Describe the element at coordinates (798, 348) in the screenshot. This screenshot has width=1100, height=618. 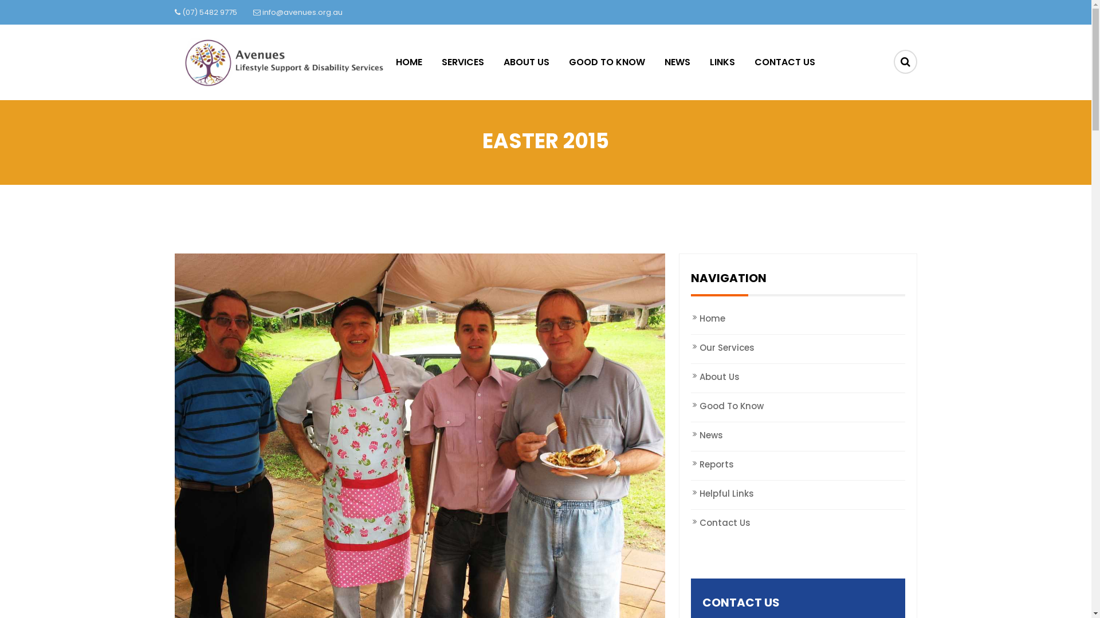
I see `Our Services` at that location.